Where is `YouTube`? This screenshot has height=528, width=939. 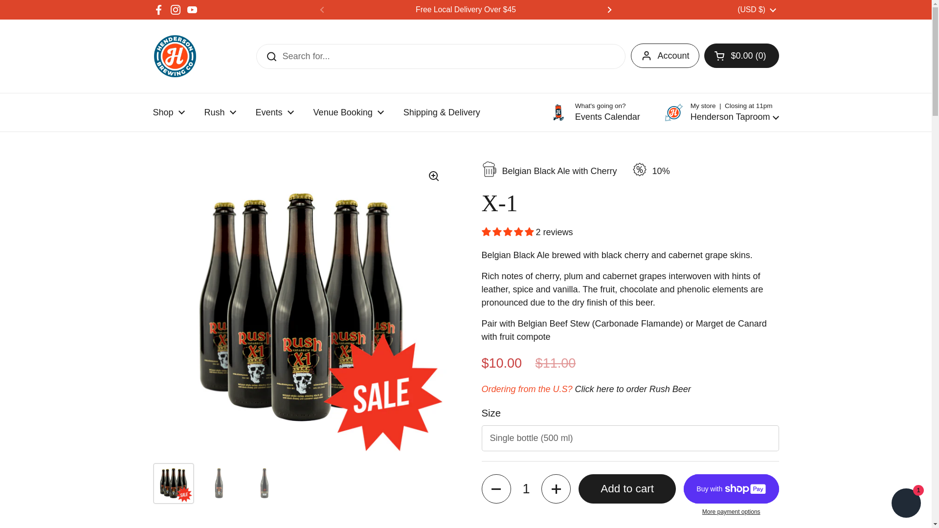 YouTube is located at coordinates (192, 10).